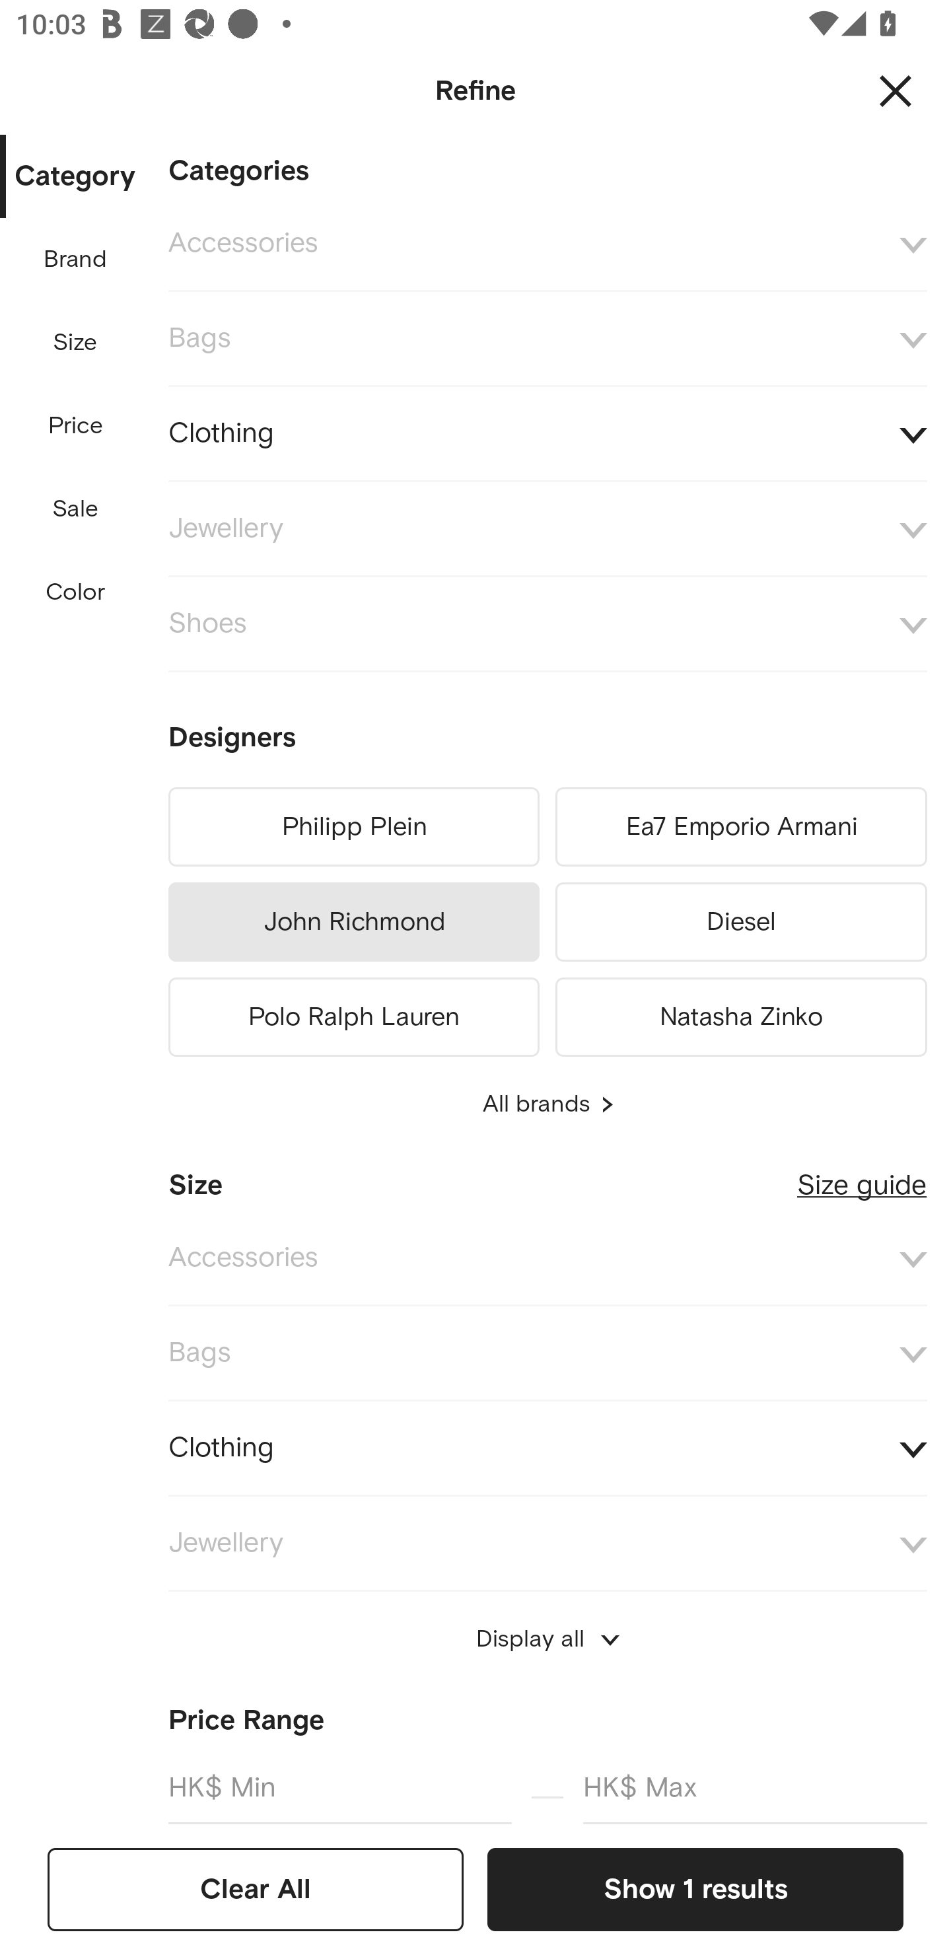  Describe the element at coordinates (547, 1258) in the screenshot. I see `Accessories` at that location.